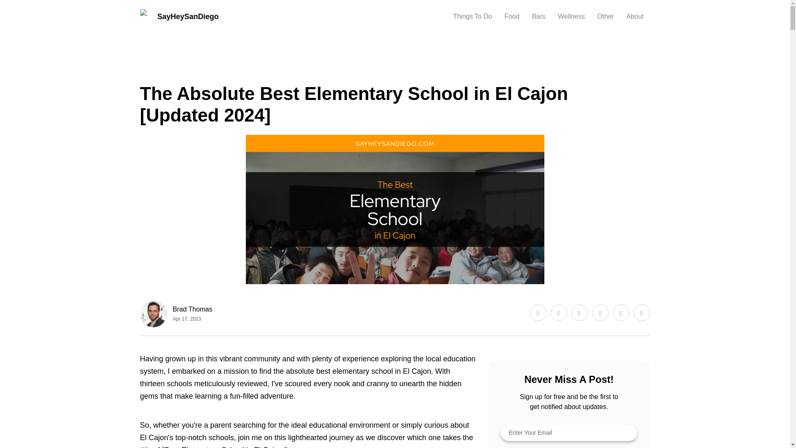 Image resolution: width=796 pixels, height=448 pixels. Describe the element at coordinates (472, 17) in the screenshot. I see `Things To Do` at that location.